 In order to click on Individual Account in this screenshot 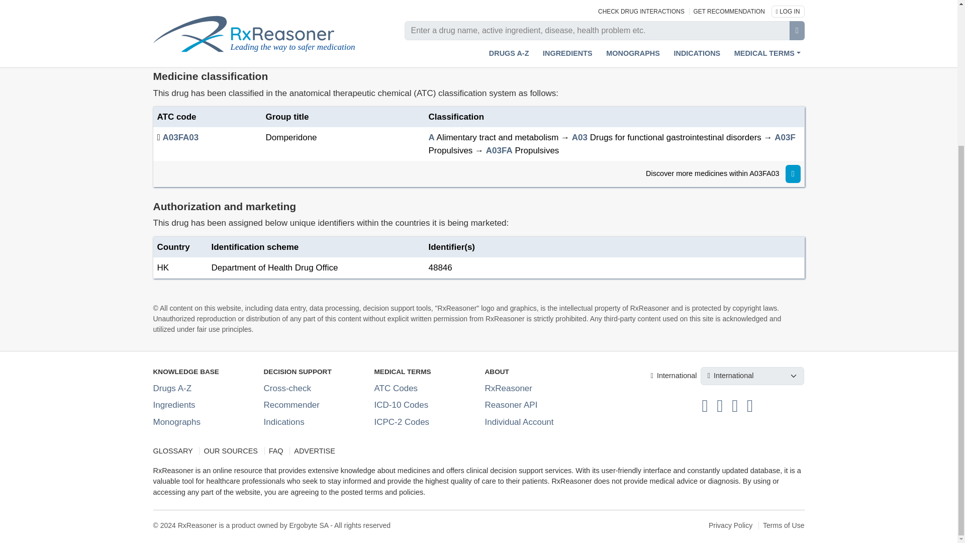, I will do `click(519, 422)`.